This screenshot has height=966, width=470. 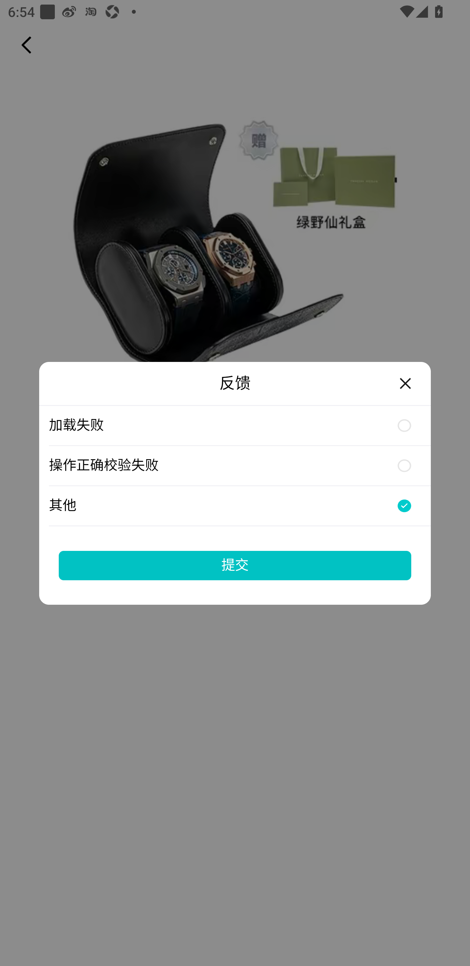 What do you see at coordinates (235, 565) in the screenshot?
I see `提交` at bounding box center [235, 565].